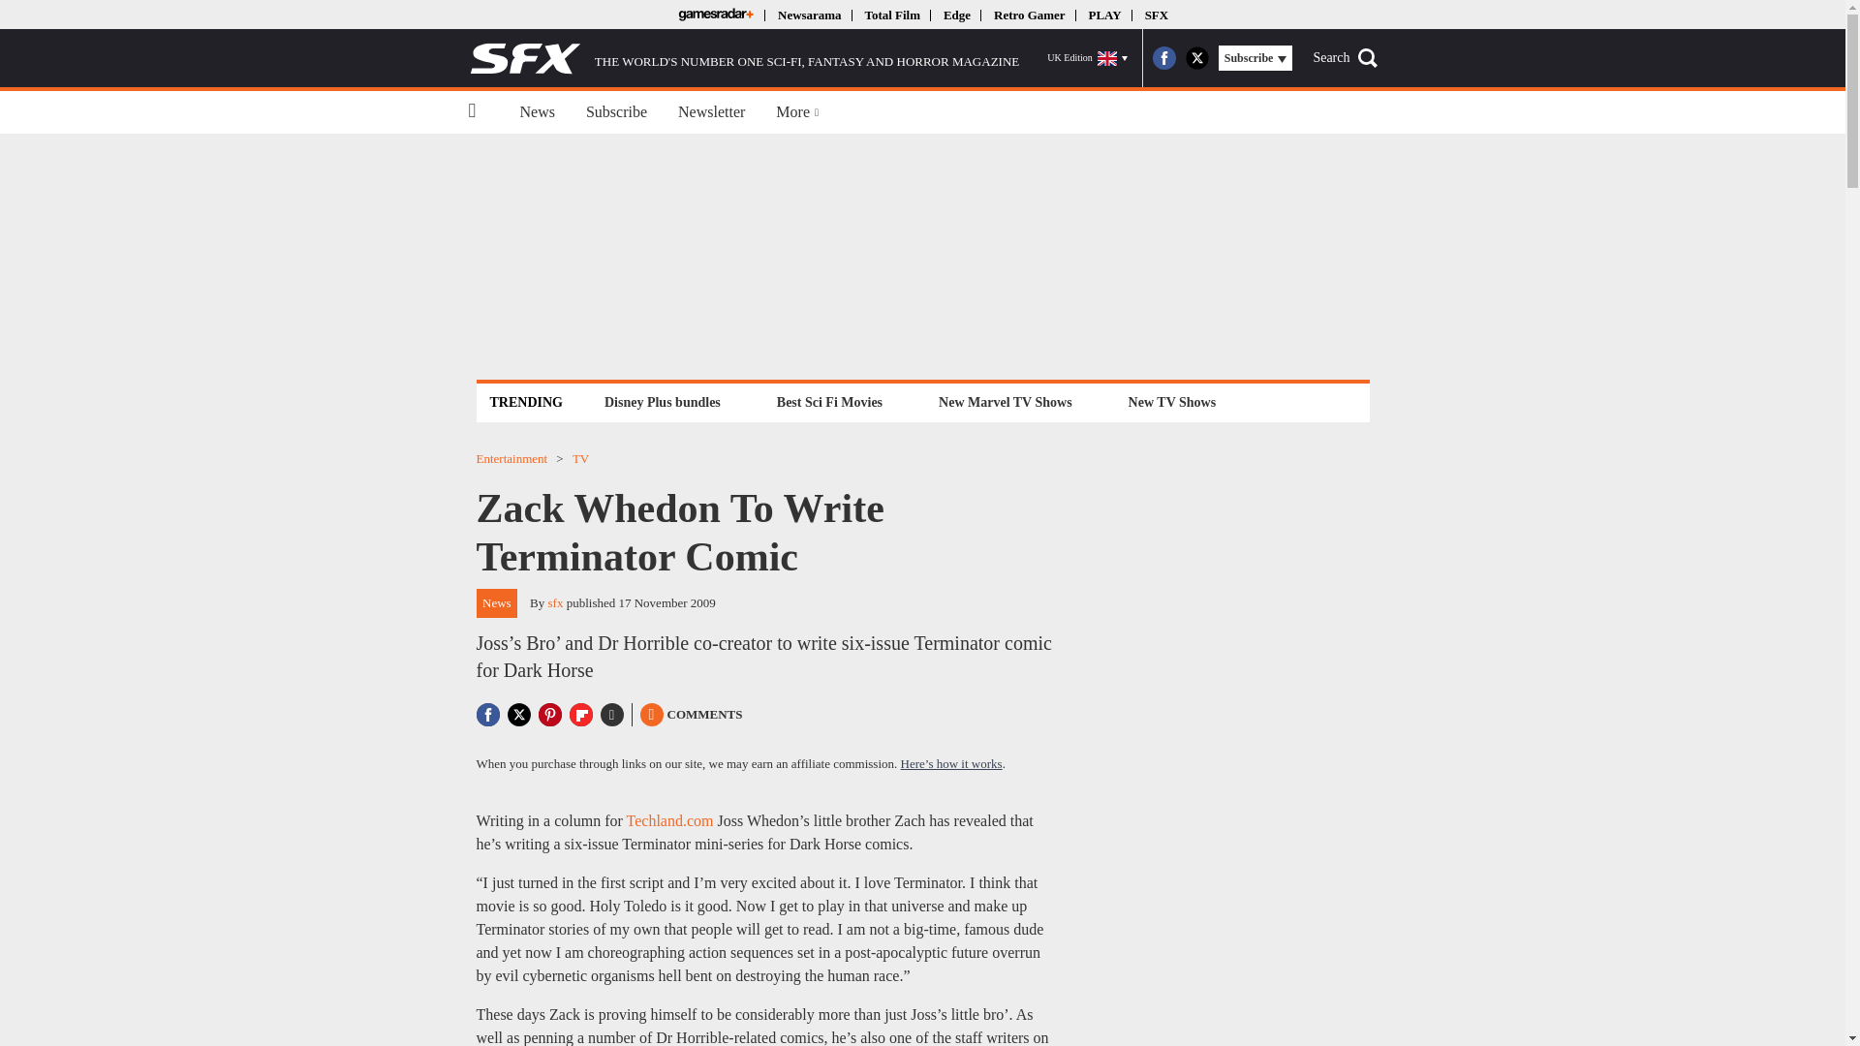 Image resolution: width=1860 pixels, height=1046 pixels. Describe the element at coordinates (711, 112) in the screenshot. I see `Newsletter` at that location.